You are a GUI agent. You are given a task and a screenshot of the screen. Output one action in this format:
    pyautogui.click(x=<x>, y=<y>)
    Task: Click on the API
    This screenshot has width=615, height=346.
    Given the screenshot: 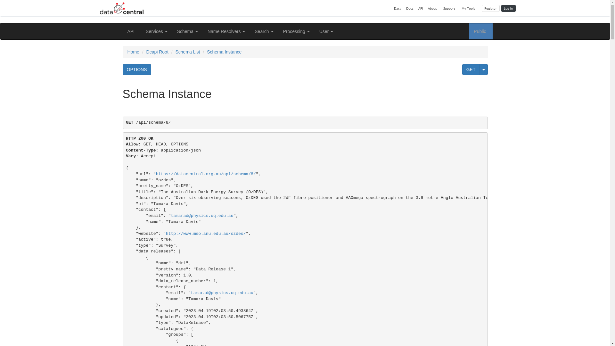 What is the action you would take?
    pyautogui.click(x=421, y=8)
    